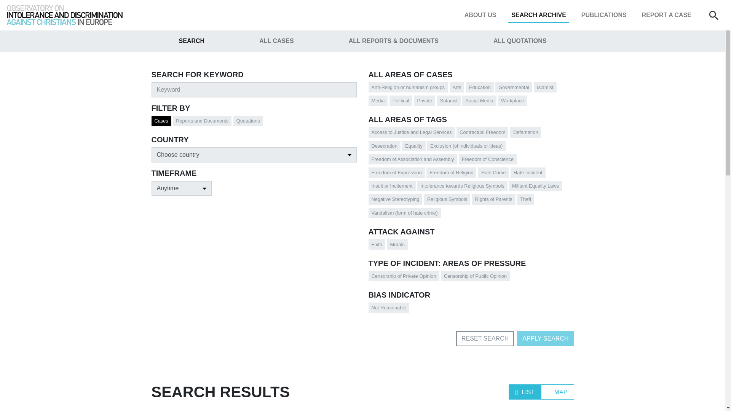 This screenshot has height=411, width=731. I want to click on Report a case, so click(667, 15).